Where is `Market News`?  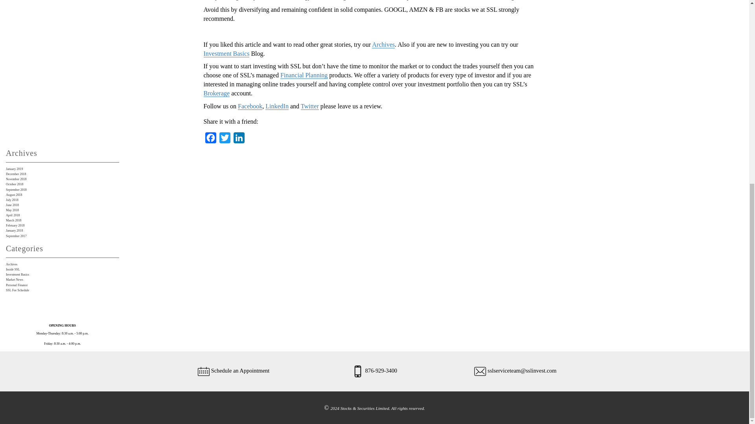
Market News is located at coordinates (15, 280).